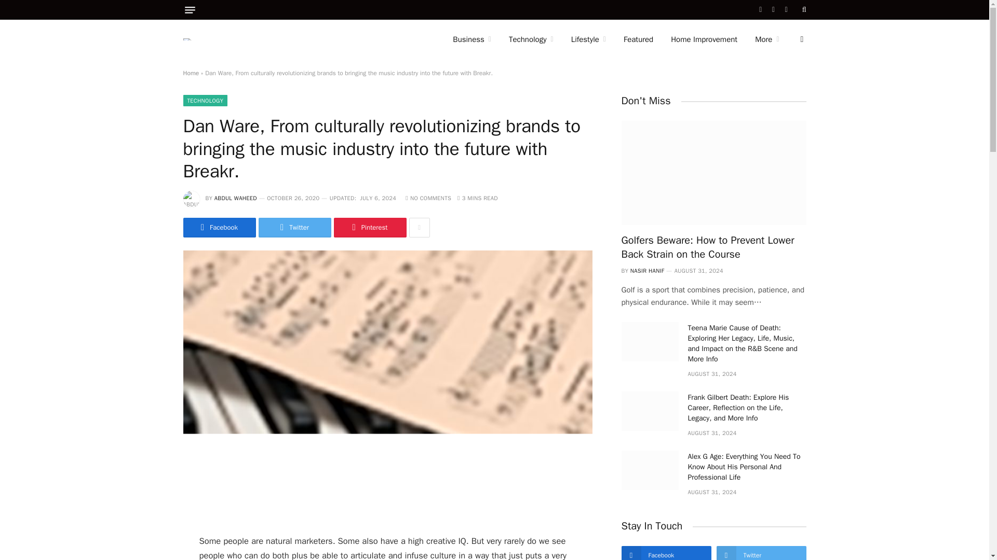 The height and width of the screenshot is (560, 997). Describe the element at coordinates (419, 227) in the screenshot. I see `Show More Social Sharing` at that location.